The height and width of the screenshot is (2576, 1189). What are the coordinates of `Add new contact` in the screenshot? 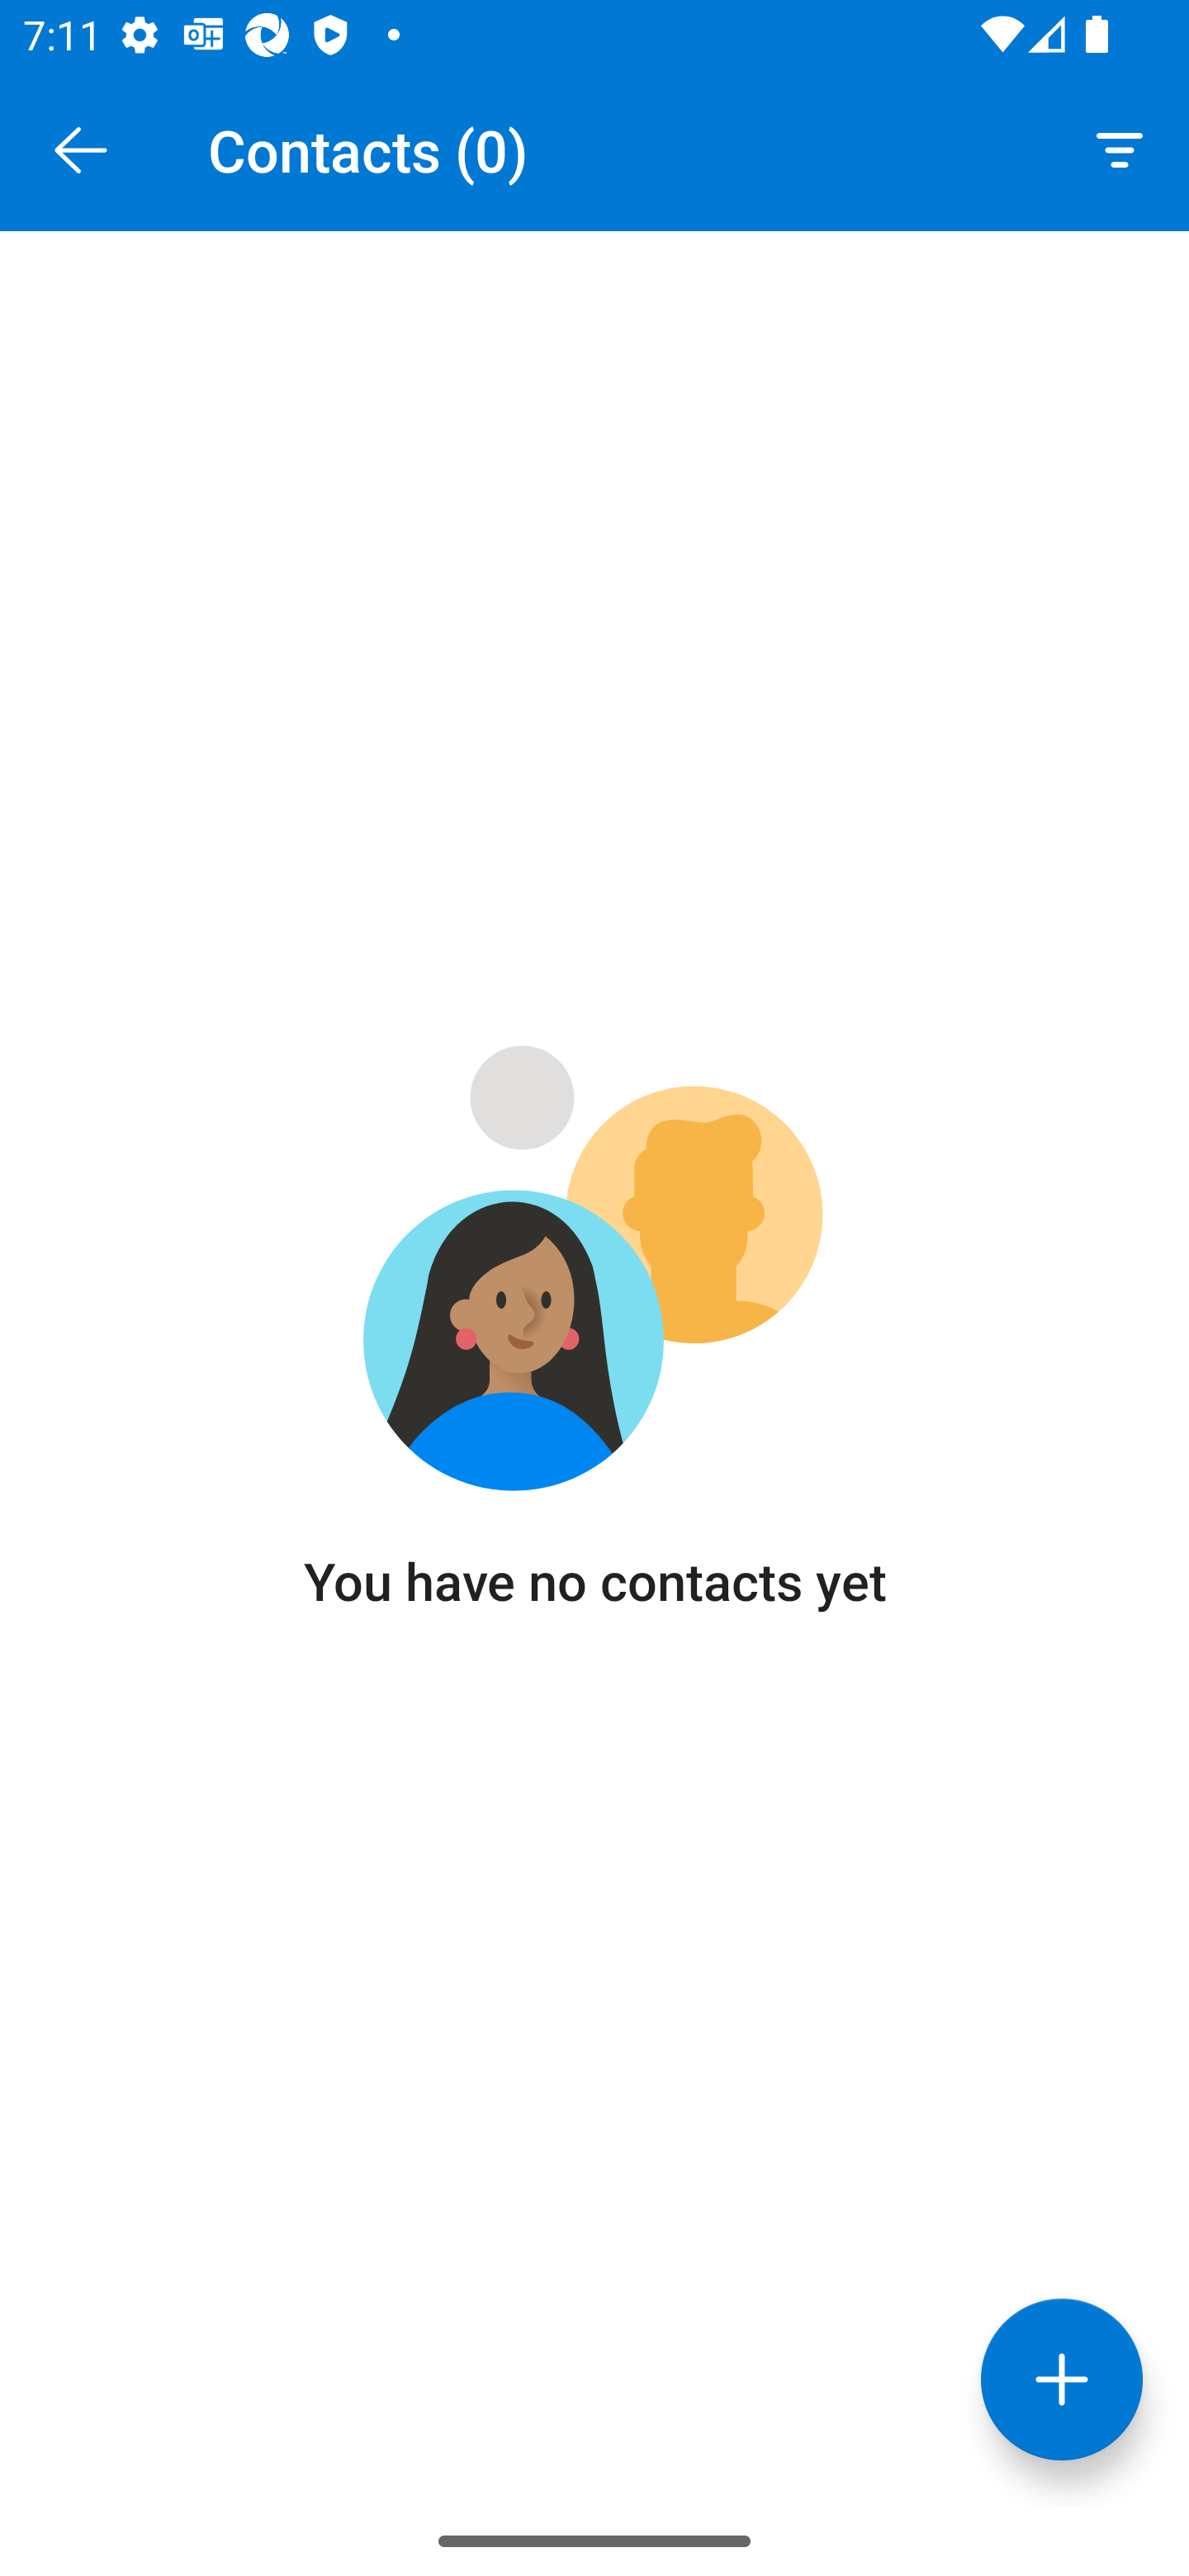 It's located at (1062, 2379).